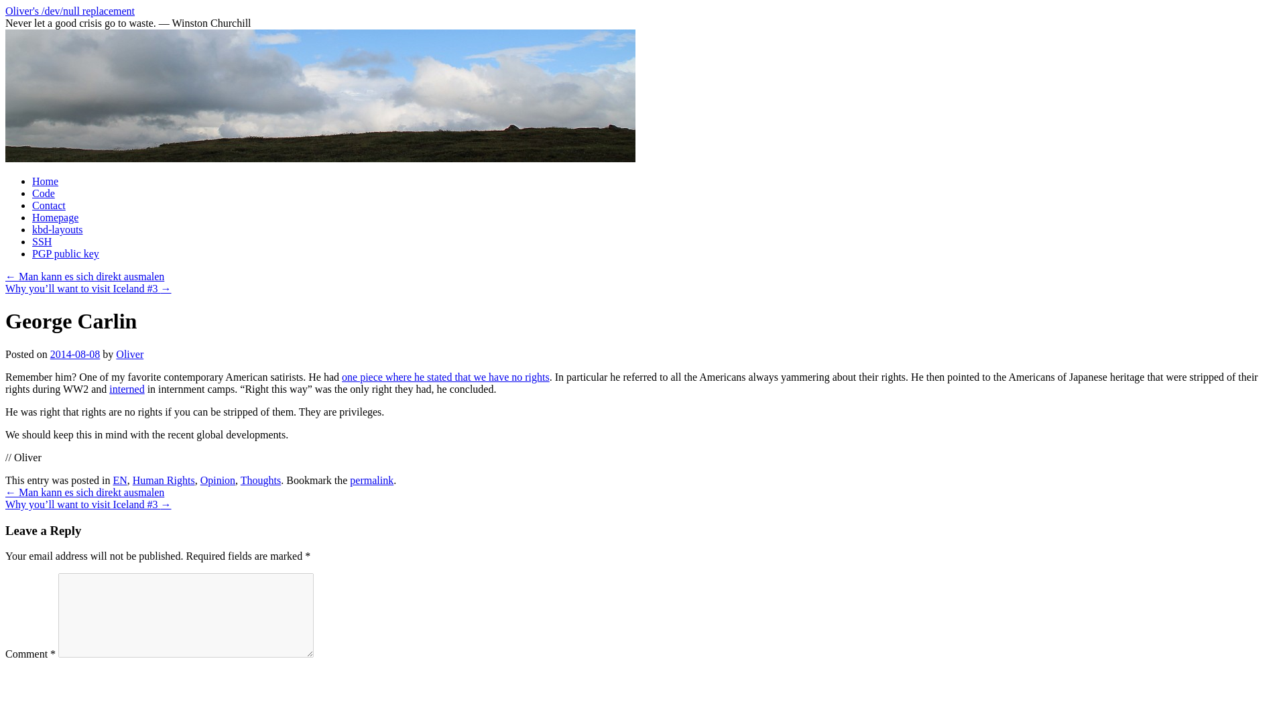 This screenshot has width=1287, height=724. I want to click on Contact, so click(48, 205).